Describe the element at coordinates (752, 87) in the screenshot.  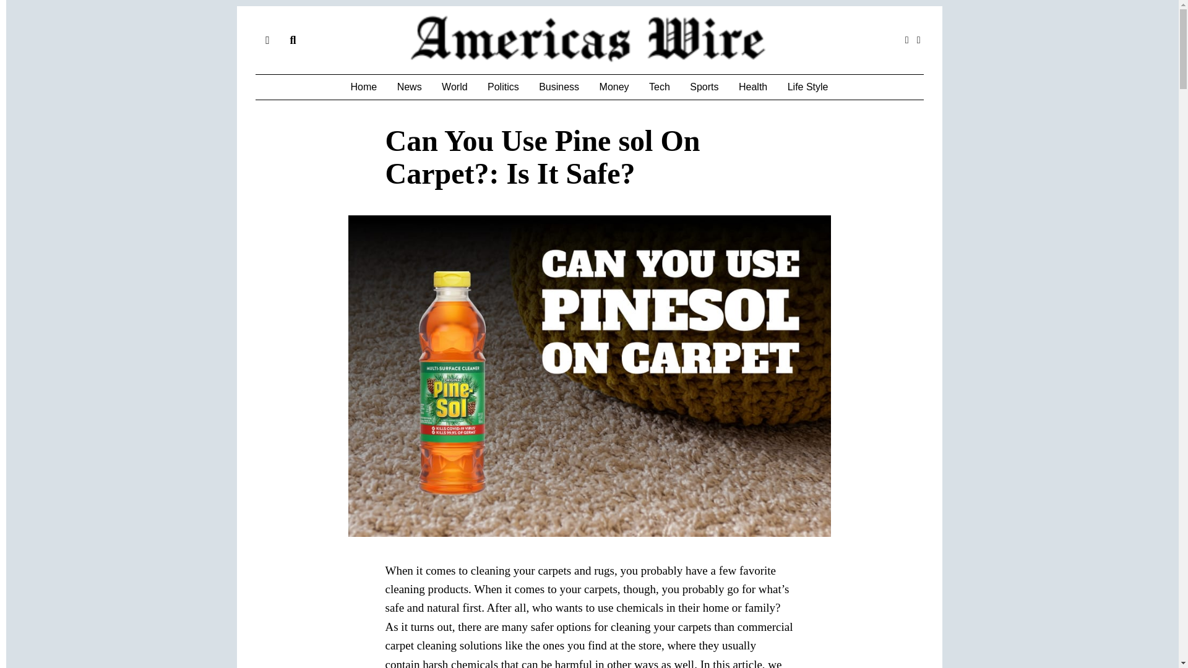
I see `Health` at that location.